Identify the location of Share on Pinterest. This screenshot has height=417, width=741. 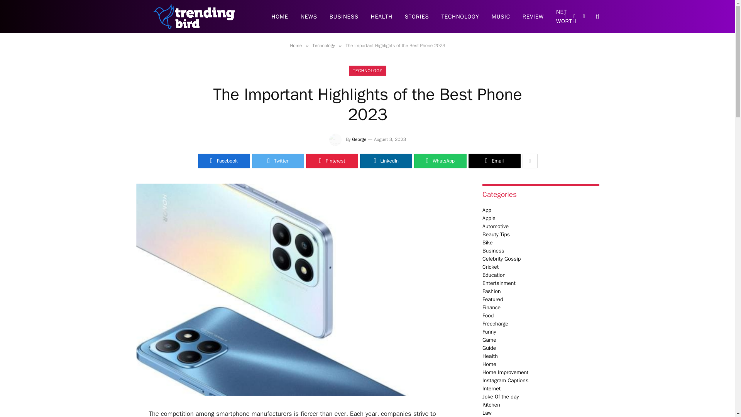
(332, 161).